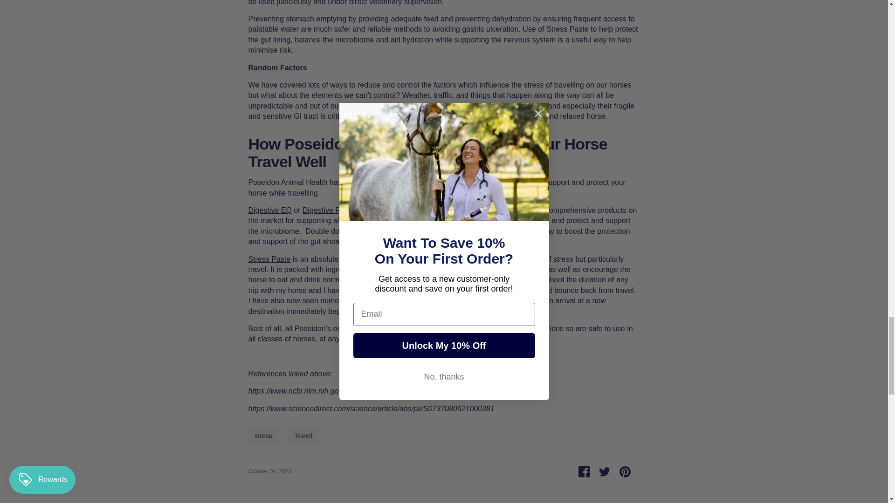 This screenshot has height=503, width=895. I want to click on calming paste for horses, so click(268, 259).